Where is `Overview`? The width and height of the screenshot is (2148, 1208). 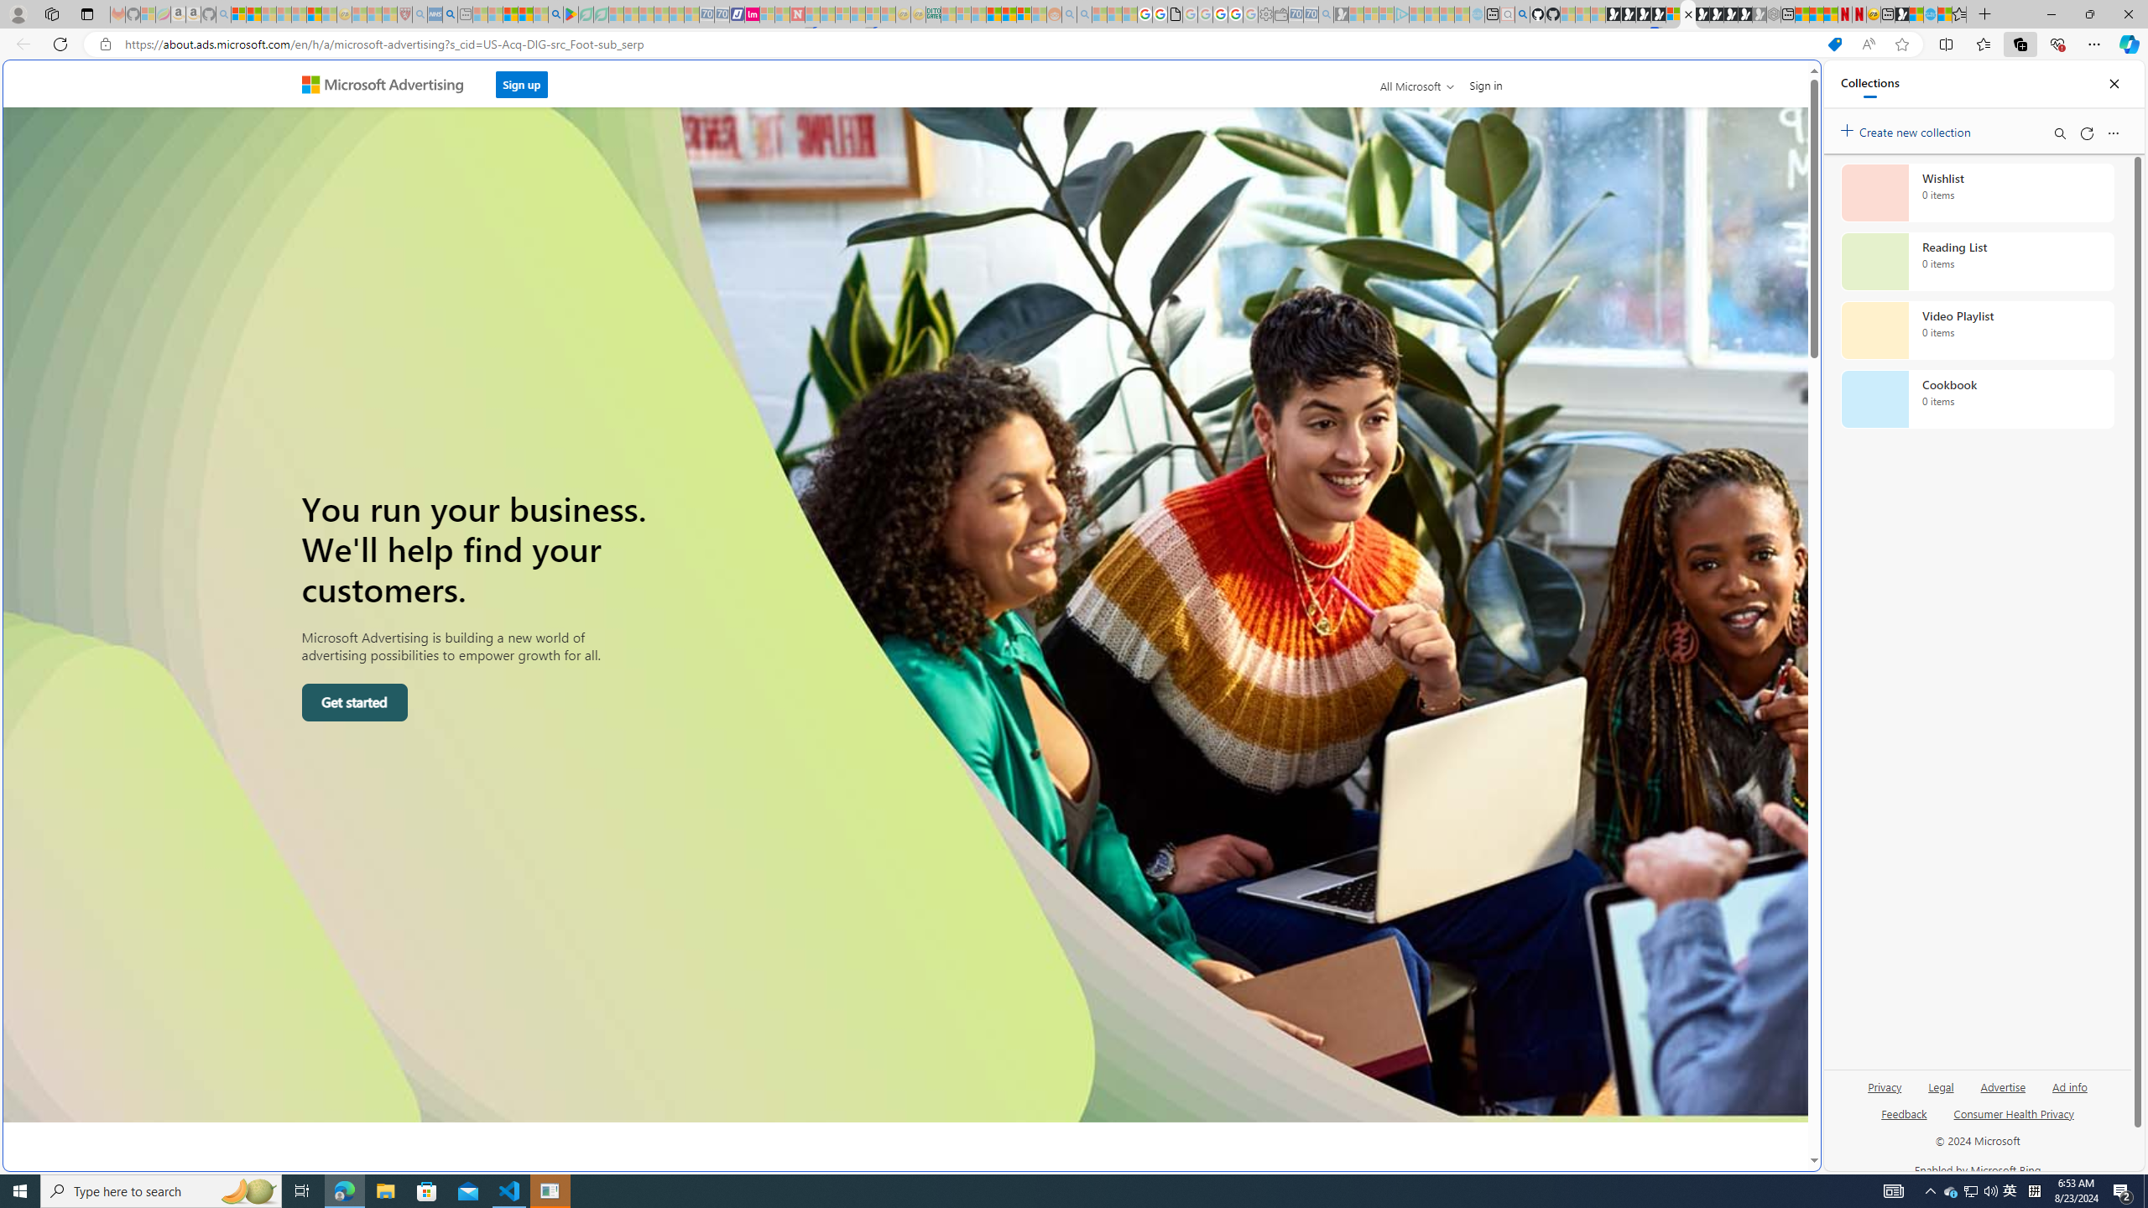 Overview is located at coordinates (1688, 14).